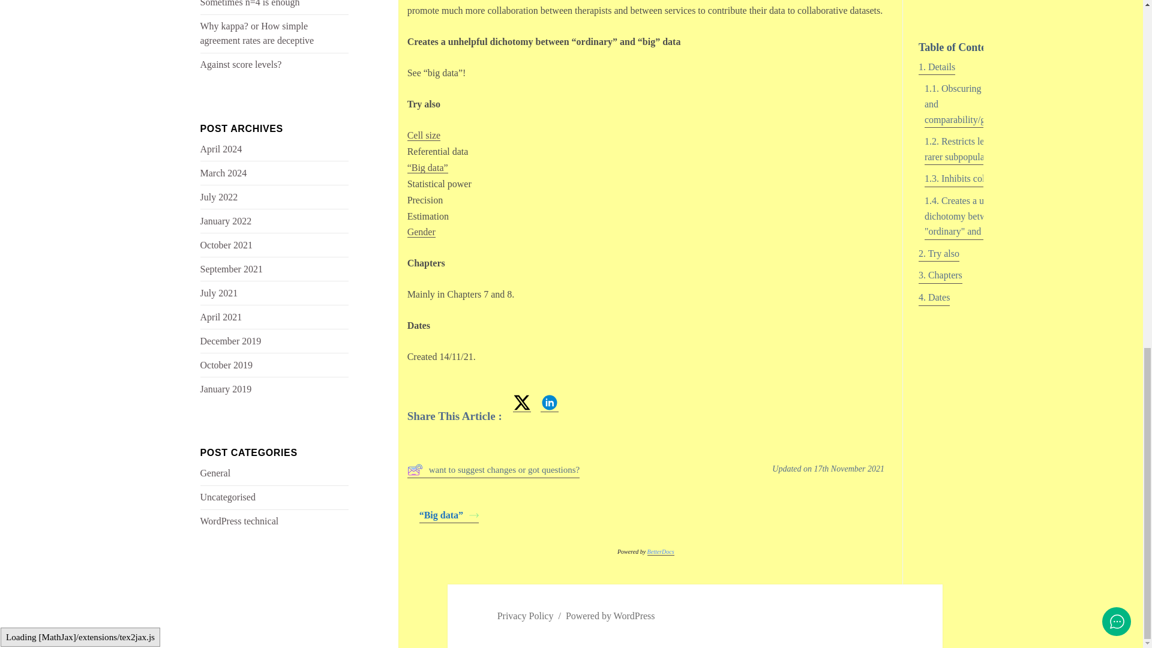  What do you see at coordinates (220, 293) in the screenshot?
I see `July 2021` at bounding box center [220, 293].